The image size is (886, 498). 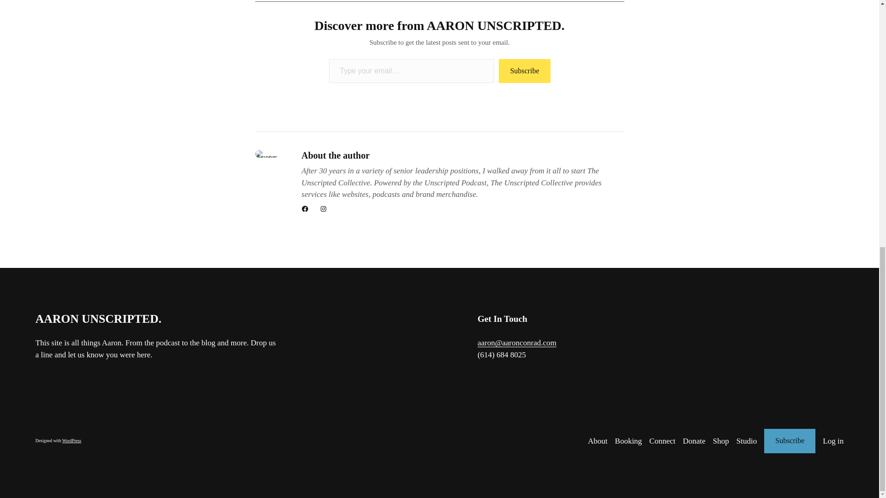 I want to click on Subscribe, so click(x=524, y=71).